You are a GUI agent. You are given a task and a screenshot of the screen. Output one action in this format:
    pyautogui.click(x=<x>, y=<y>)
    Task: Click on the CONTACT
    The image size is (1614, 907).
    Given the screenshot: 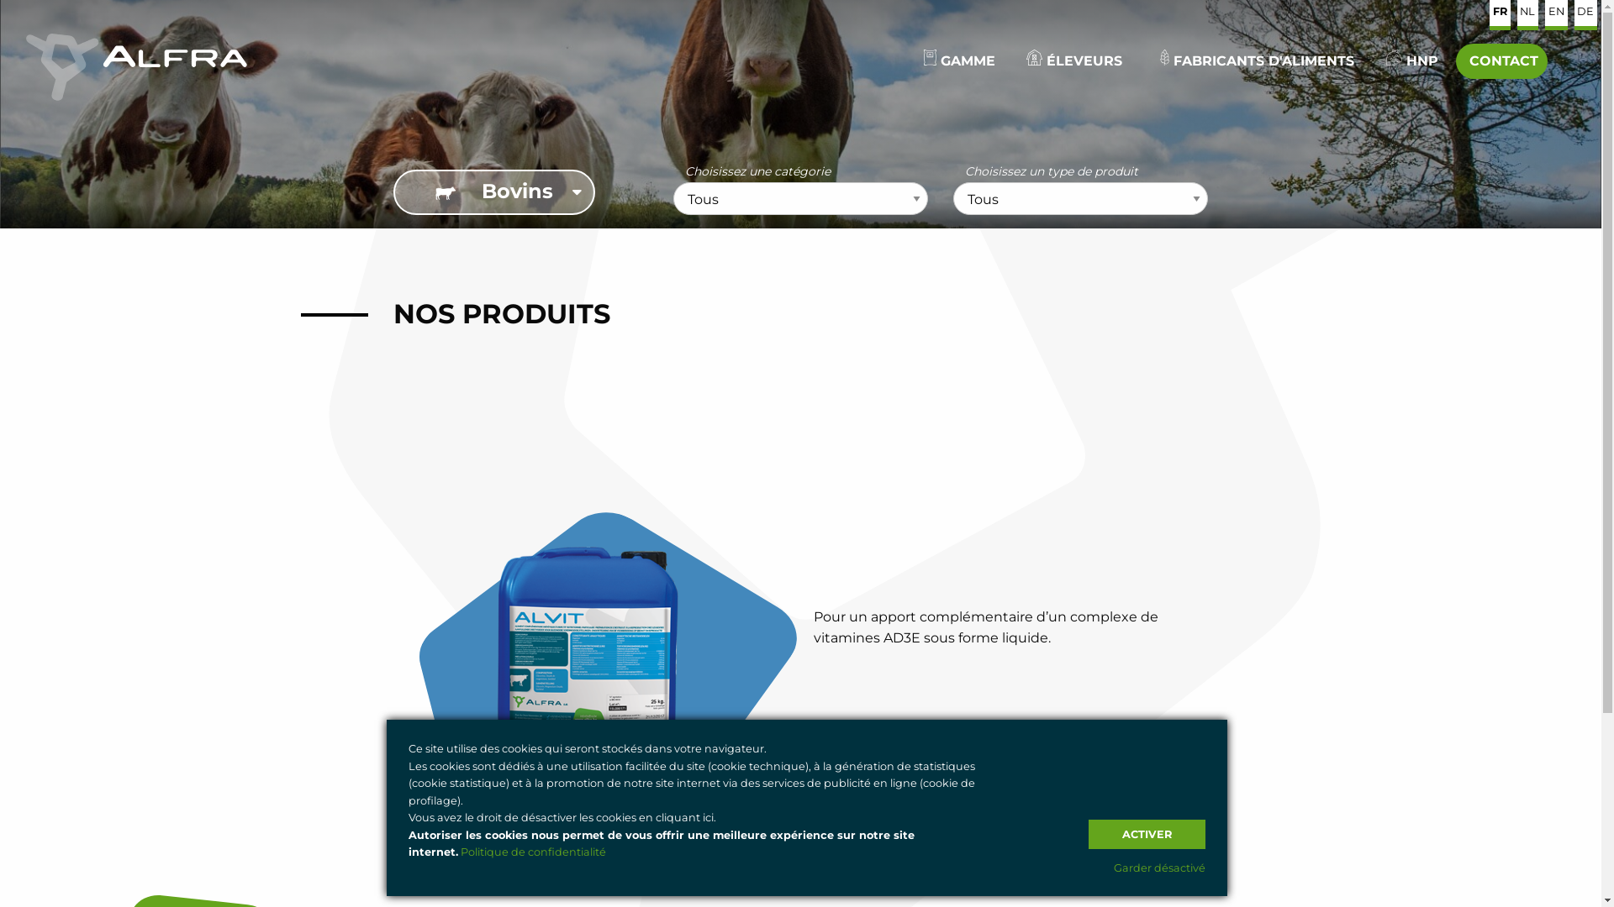 What is the action you would take?
    pyautogui.click(x=1501, y=60)
    